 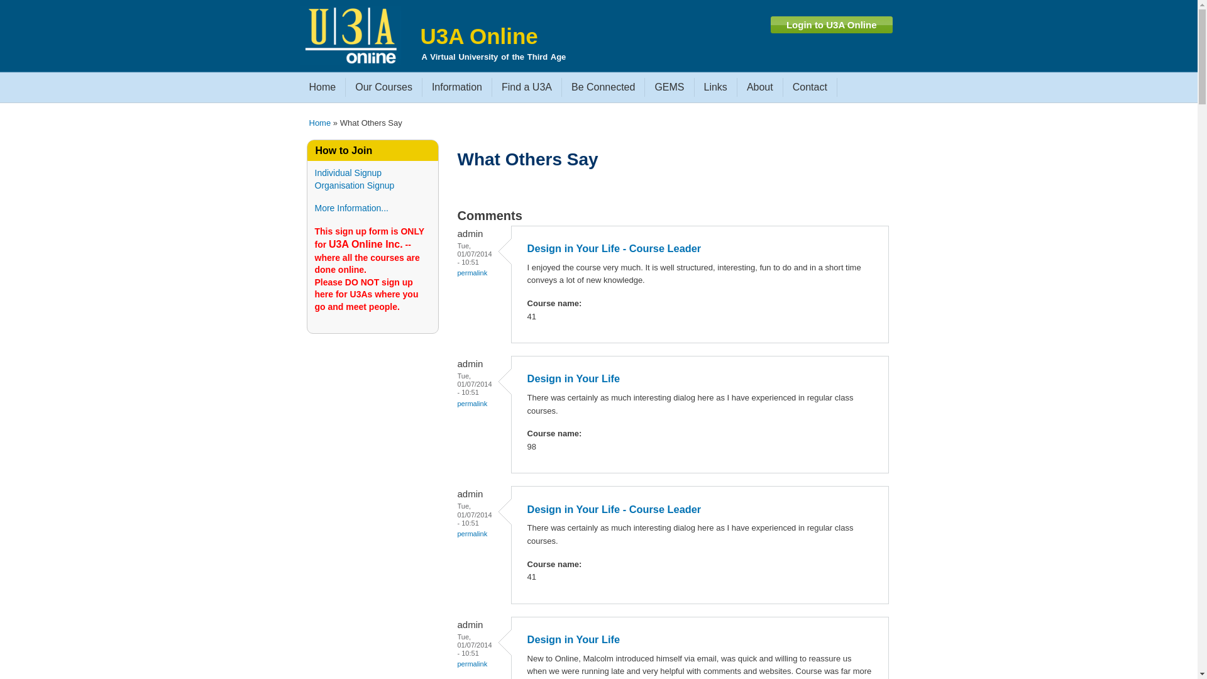 What do you see at coordinates (615, 248) in the screenshot?
I see `Design in Your Life - Course Leader` at bounding box center [615, 248].